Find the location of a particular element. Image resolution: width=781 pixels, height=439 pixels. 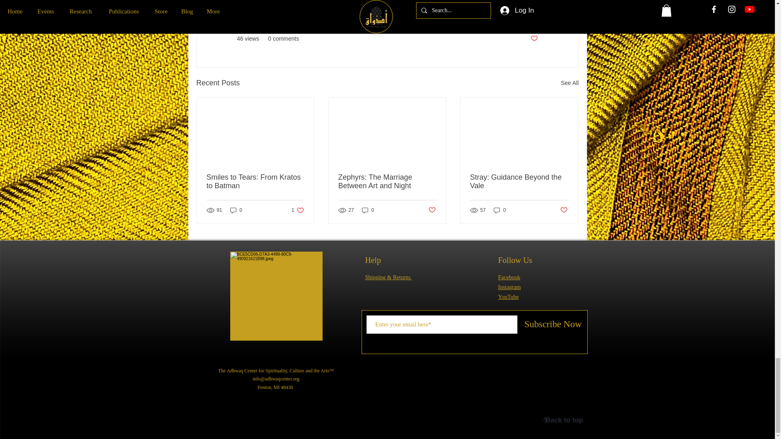

0 is located at coordinates (236, 210).